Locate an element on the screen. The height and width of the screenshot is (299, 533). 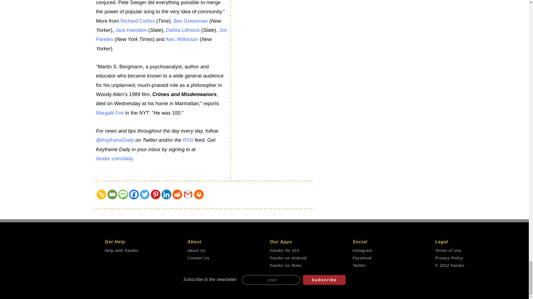
Linkedin is located at coordinates (166, 194).